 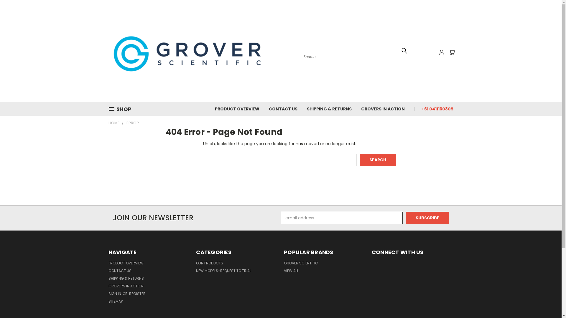 I want to click on VIEW ALL, so click(x=291, y=272).